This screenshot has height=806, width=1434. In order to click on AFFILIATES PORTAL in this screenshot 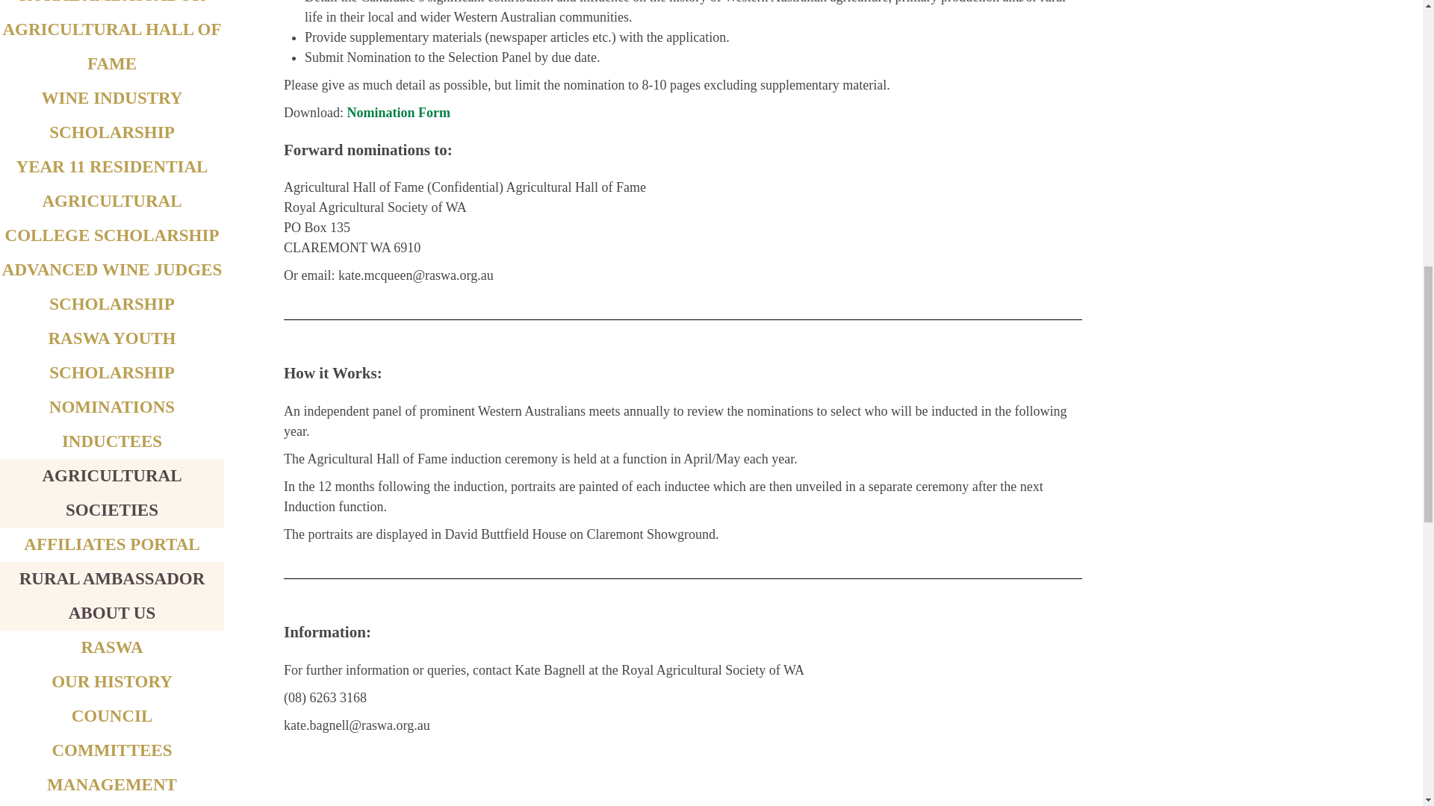, I will do `click(111, 544)`.